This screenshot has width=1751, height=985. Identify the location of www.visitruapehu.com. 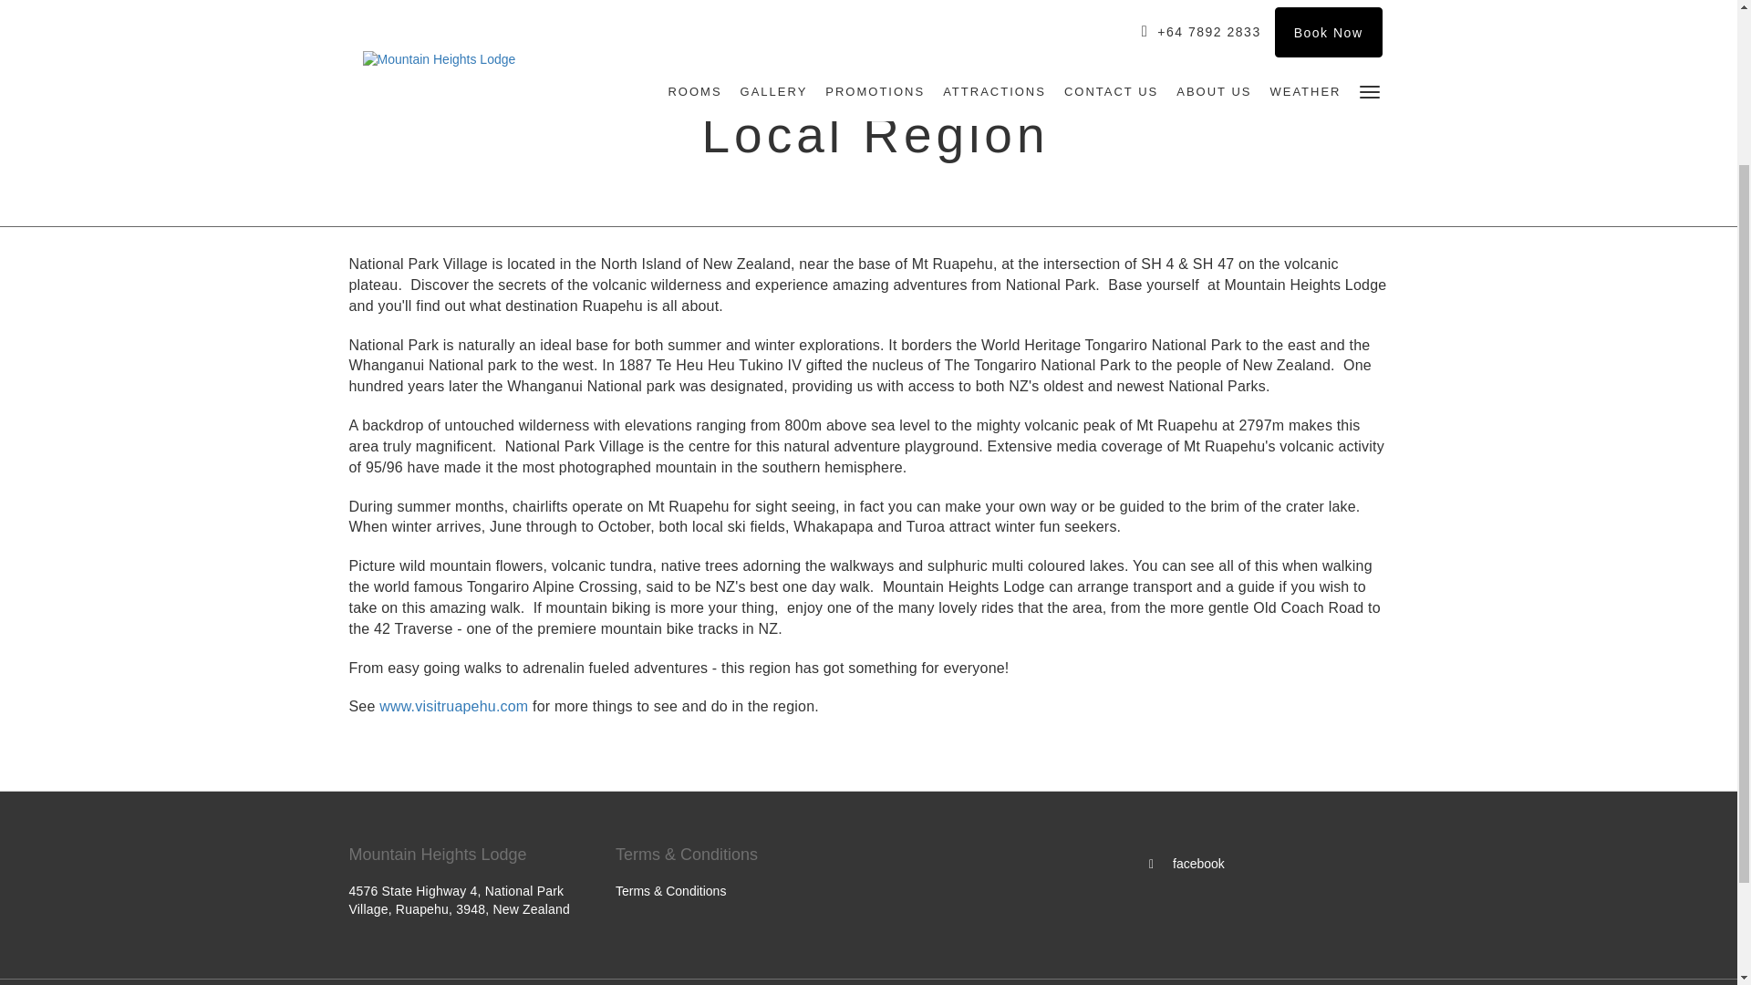
(454, 706).